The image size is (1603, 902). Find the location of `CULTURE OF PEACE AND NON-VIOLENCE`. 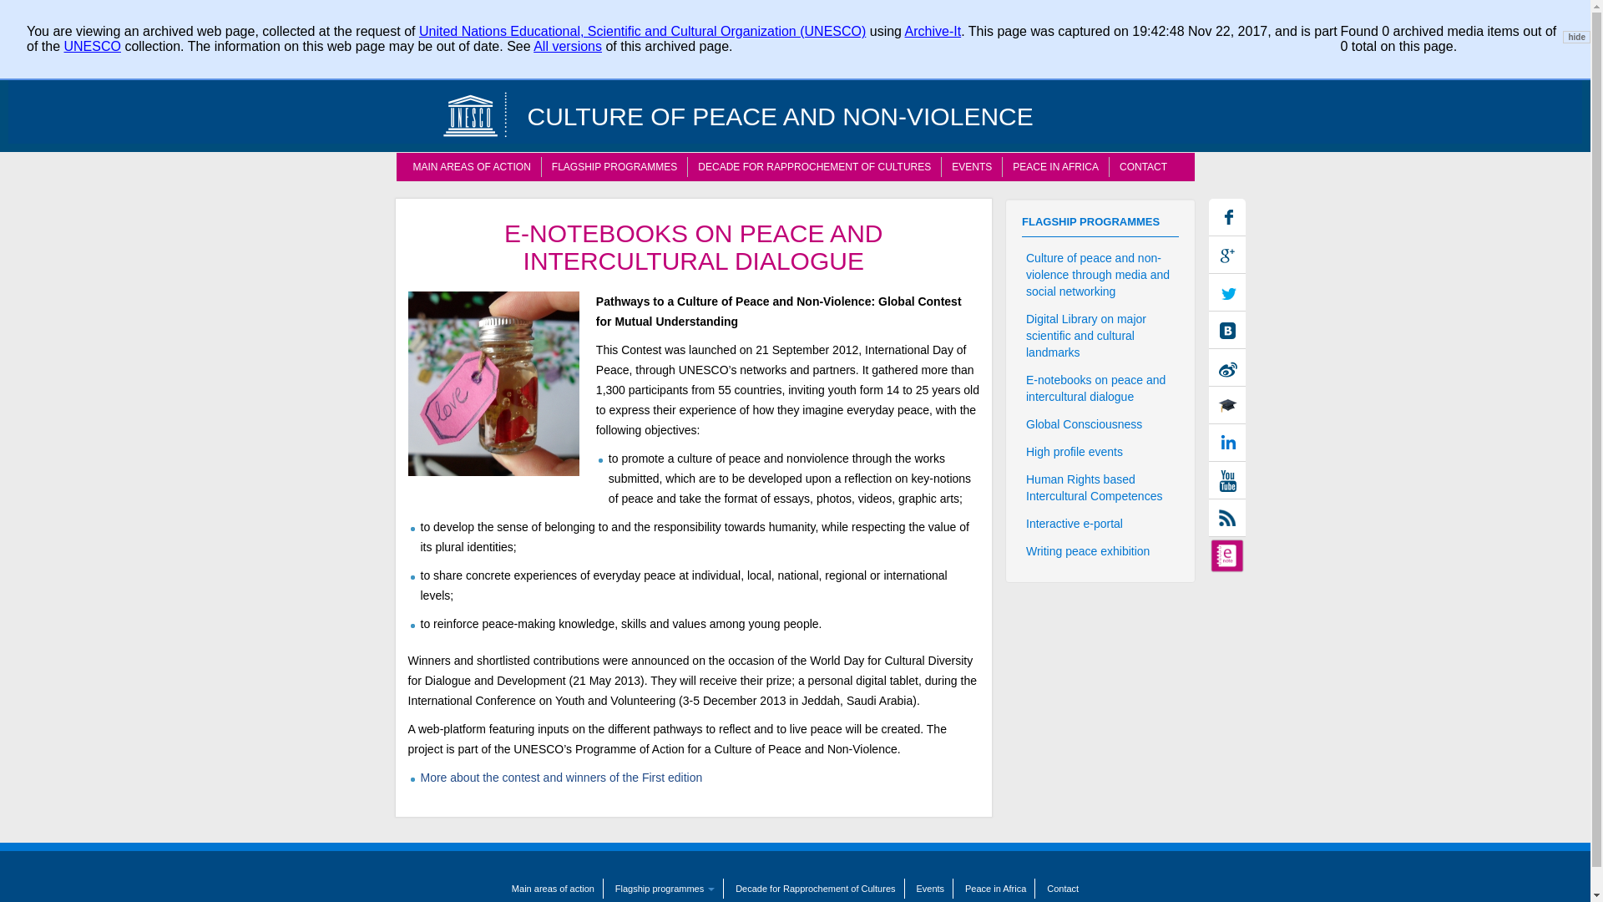

CULTURE OF PEACE AND NON-VIOLENCE is located at coordinates (768, 105).